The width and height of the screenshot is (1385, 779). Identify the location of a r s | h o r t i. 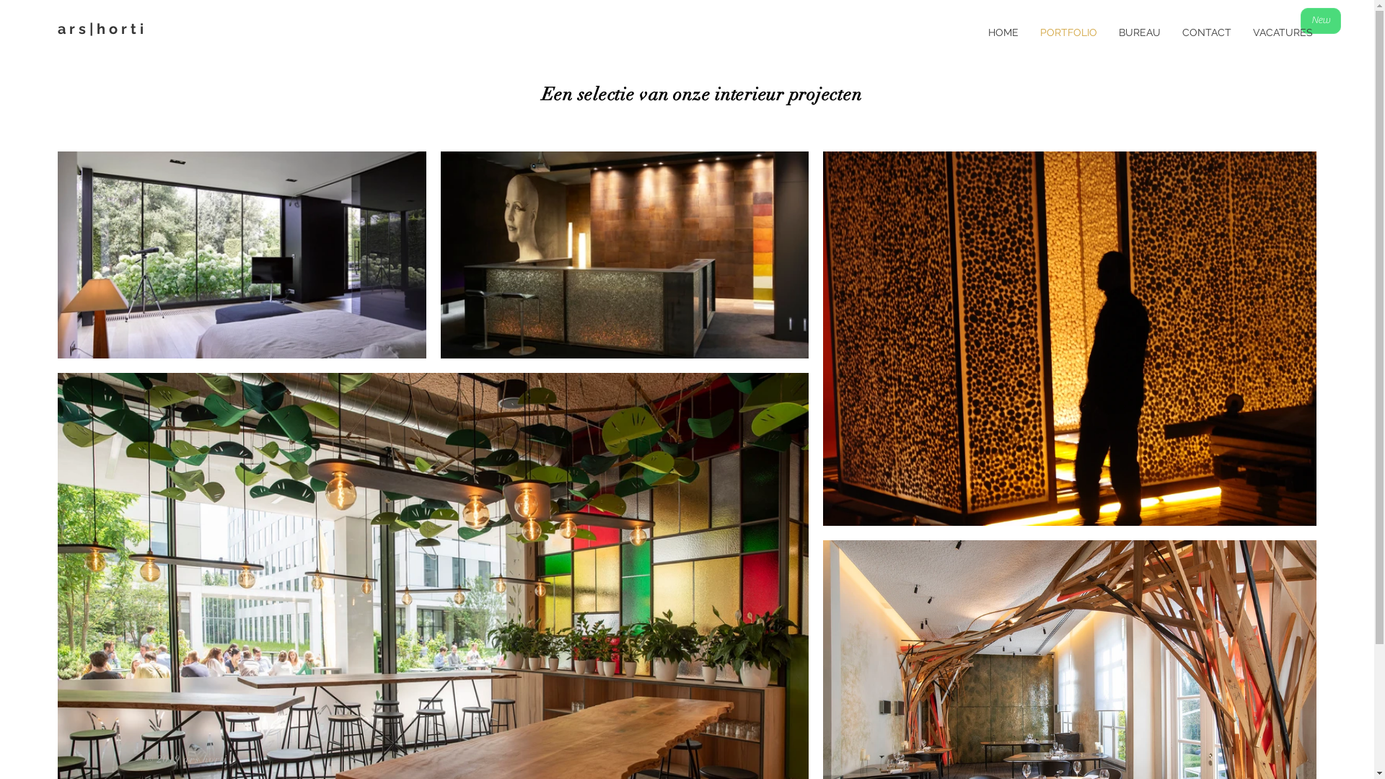
(101, 29).